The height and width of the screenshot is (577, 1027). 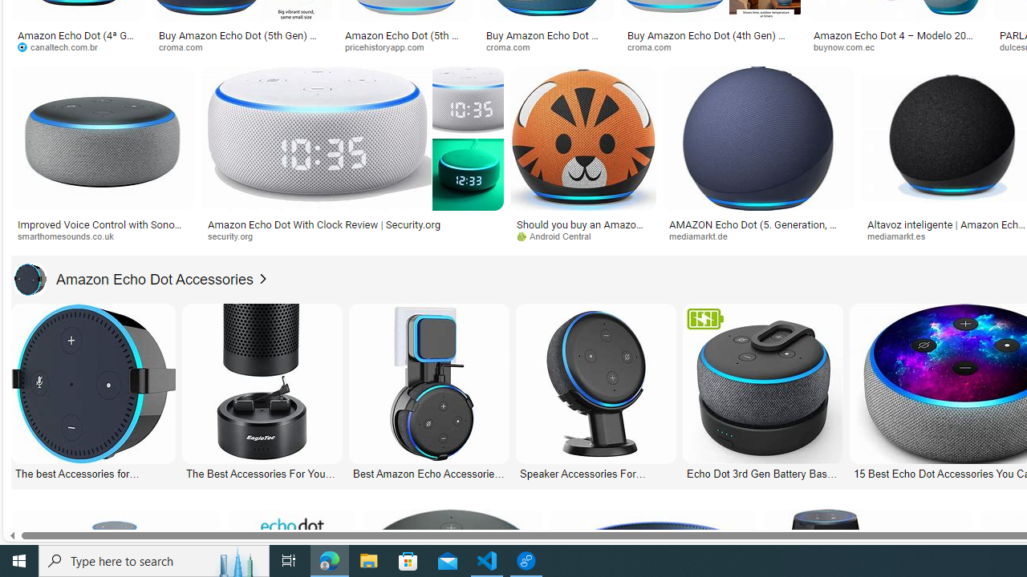 What do you see at coordinates (428, 473) in the screenshot?
I see `Best Amazon Echo Accessories - Tech Advisor` at bounding box center [428, 473].